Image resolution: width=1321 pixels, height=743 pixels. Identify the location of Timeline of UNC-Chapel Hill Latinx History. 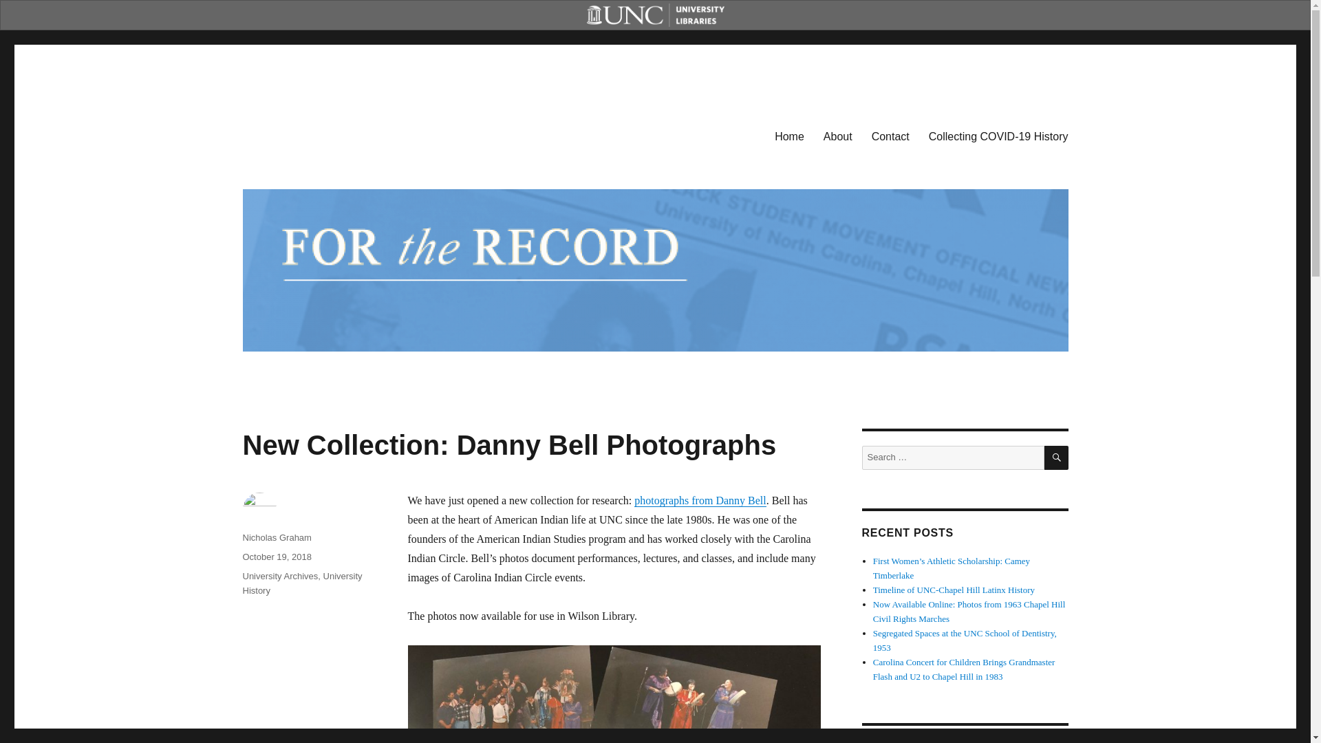
(954, 590).